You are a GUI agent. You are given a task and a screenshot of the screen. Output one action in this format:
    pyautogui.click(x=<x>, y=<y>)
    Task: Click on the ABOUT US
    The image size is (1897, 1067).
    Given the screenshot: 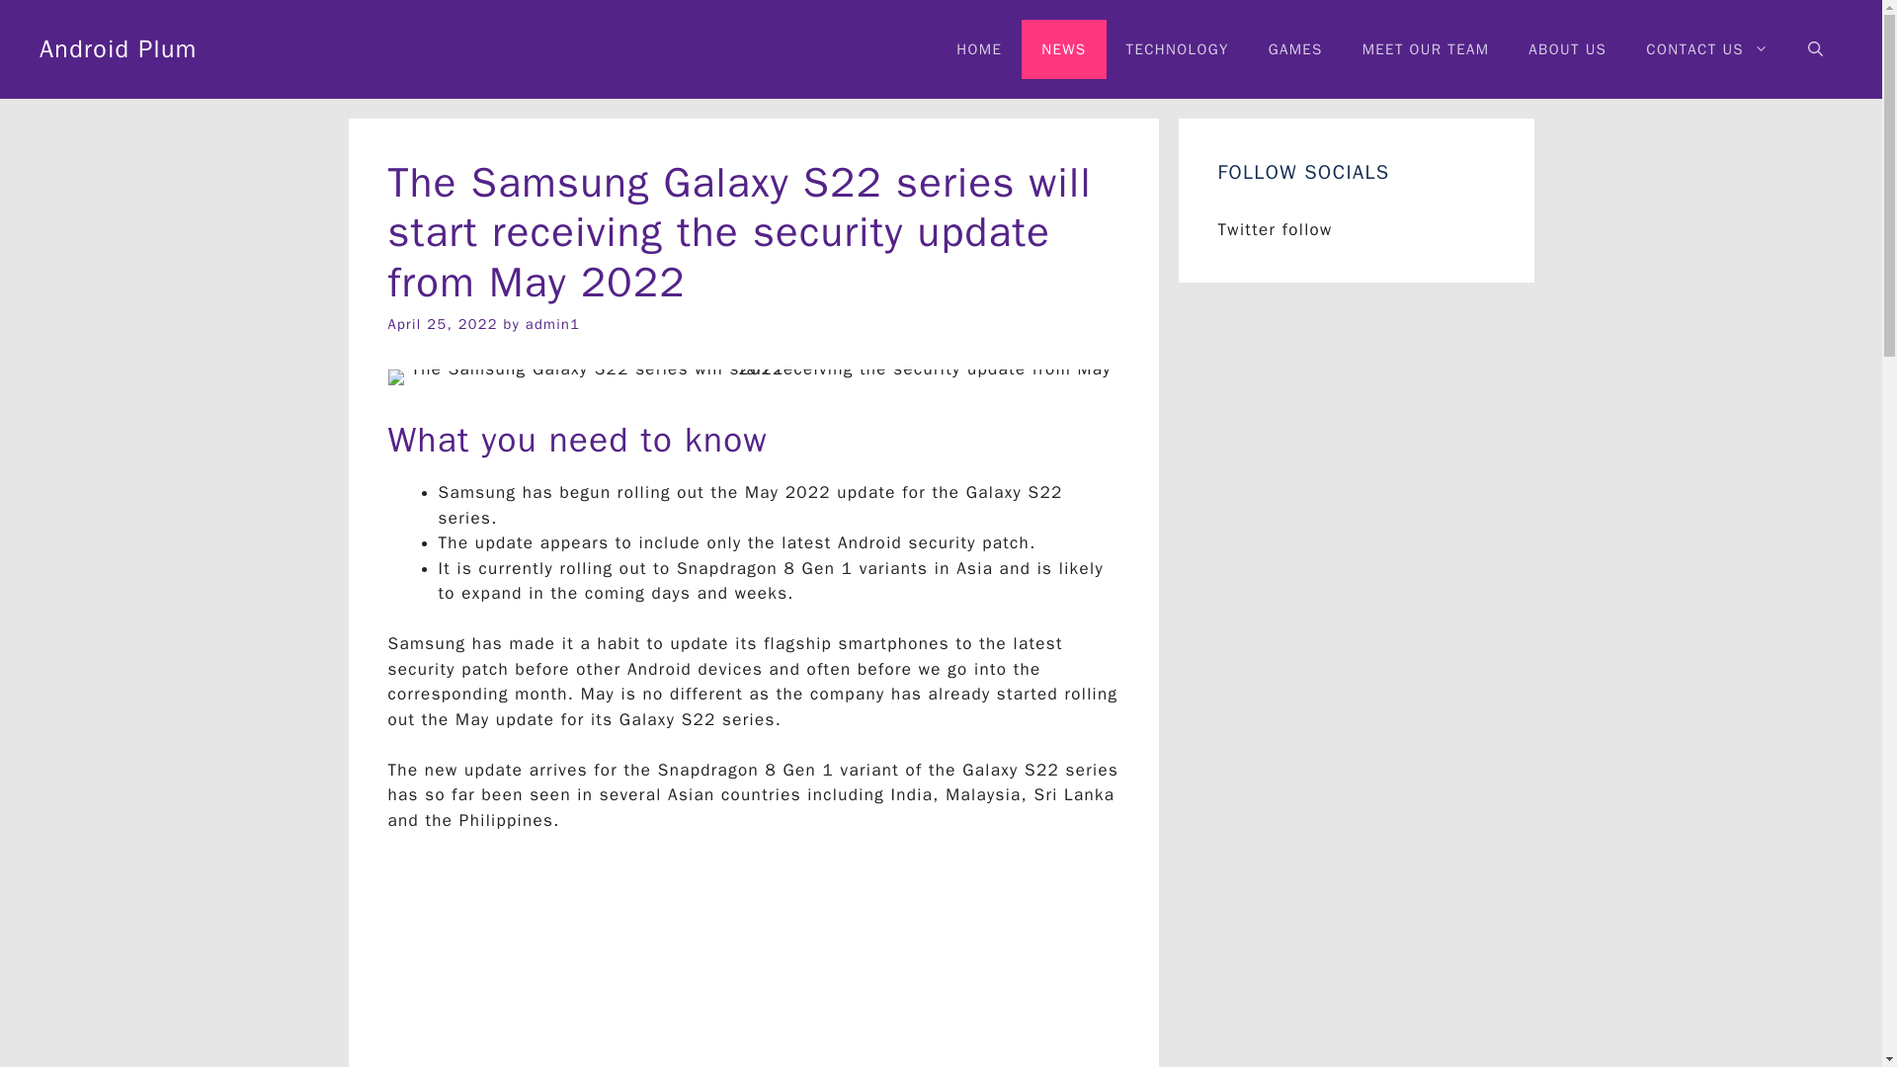 What is the action you would take?
    pyautogui.click(x=1567, y=49)
    